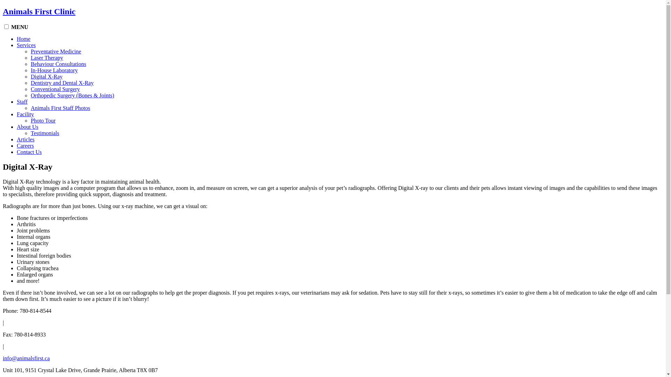 This screenshot has height=377, width=671. What do you see at coordinates (55, 71) in the screenshot?
I see `In-House Laboratory` at bounding box center [55, 71].